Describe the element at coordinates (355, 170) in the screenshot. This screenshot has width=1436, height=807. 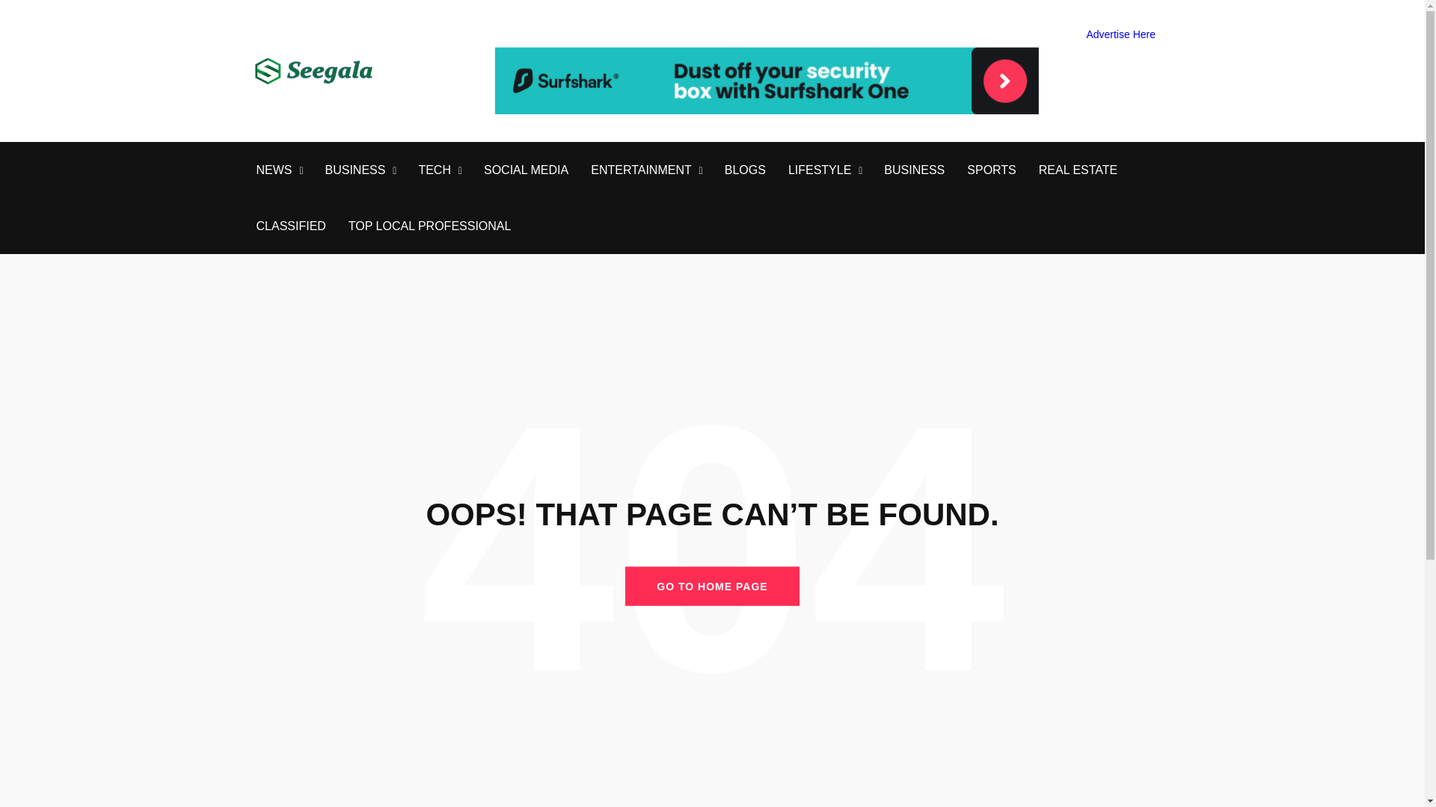
I see `BUSINESS` at that location.